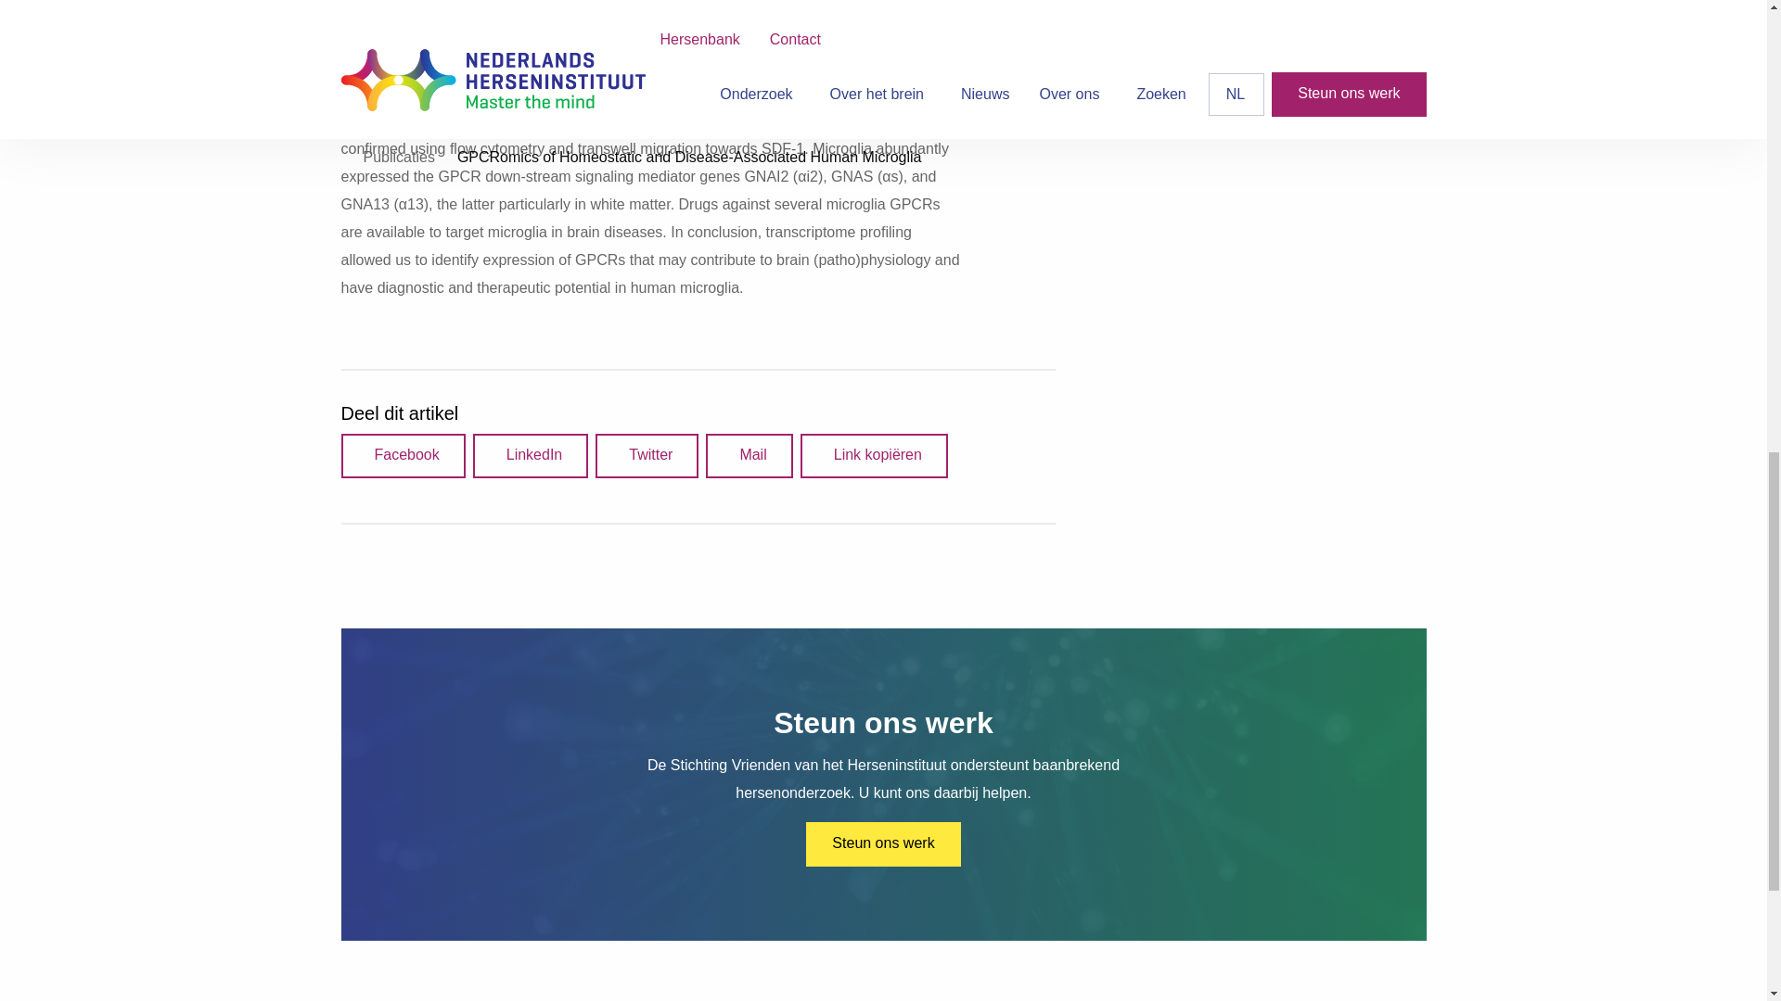  Describe the element at coordinates (874, 456) in the screenshot. I see `Share link` at that location.